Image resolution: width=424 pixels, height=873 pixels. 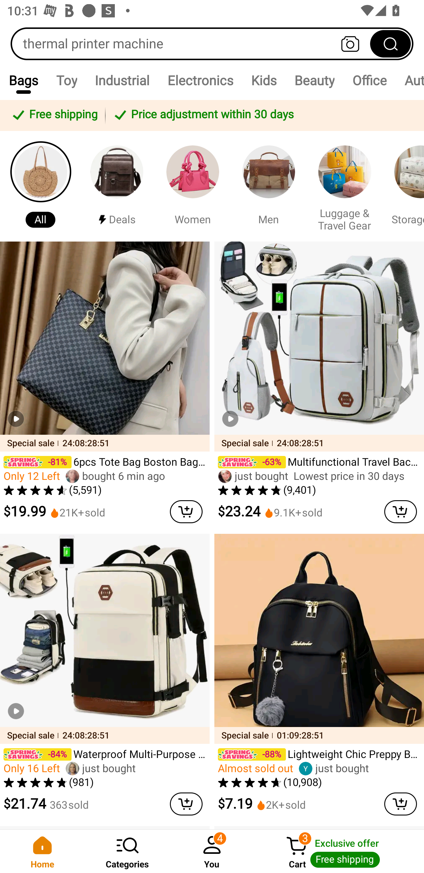 What do you see at coordinates (117, 186) in the screenshot?
I see `￼￼Deals` at bounding box center [117, 186].